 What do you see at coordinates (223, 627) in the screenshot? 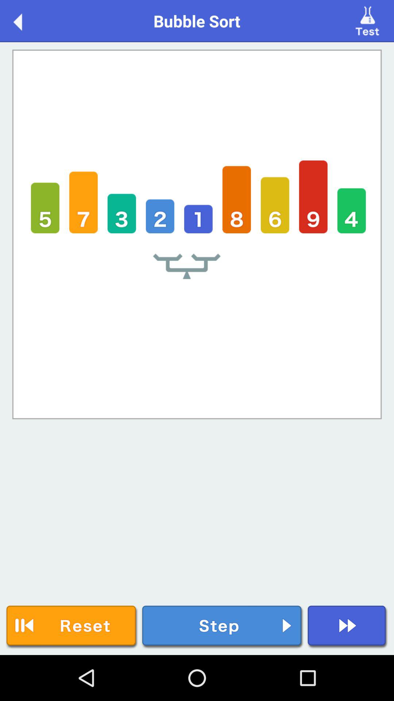
I see `step button` at bounding box center [223, 627].